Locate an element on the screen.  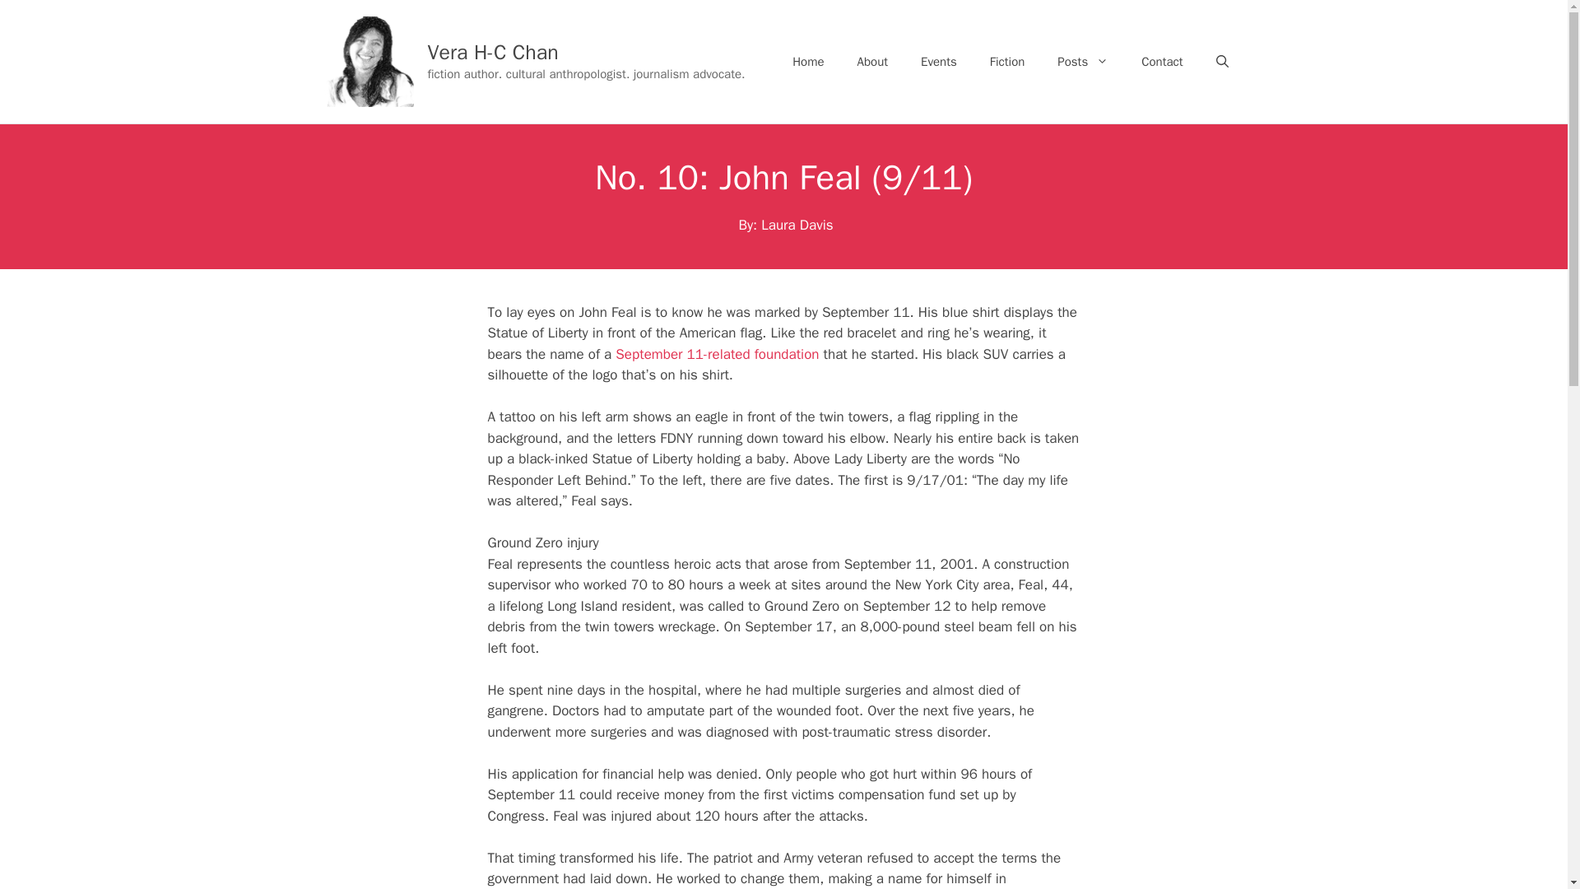
Contact is located at coordinates (1162, 61).